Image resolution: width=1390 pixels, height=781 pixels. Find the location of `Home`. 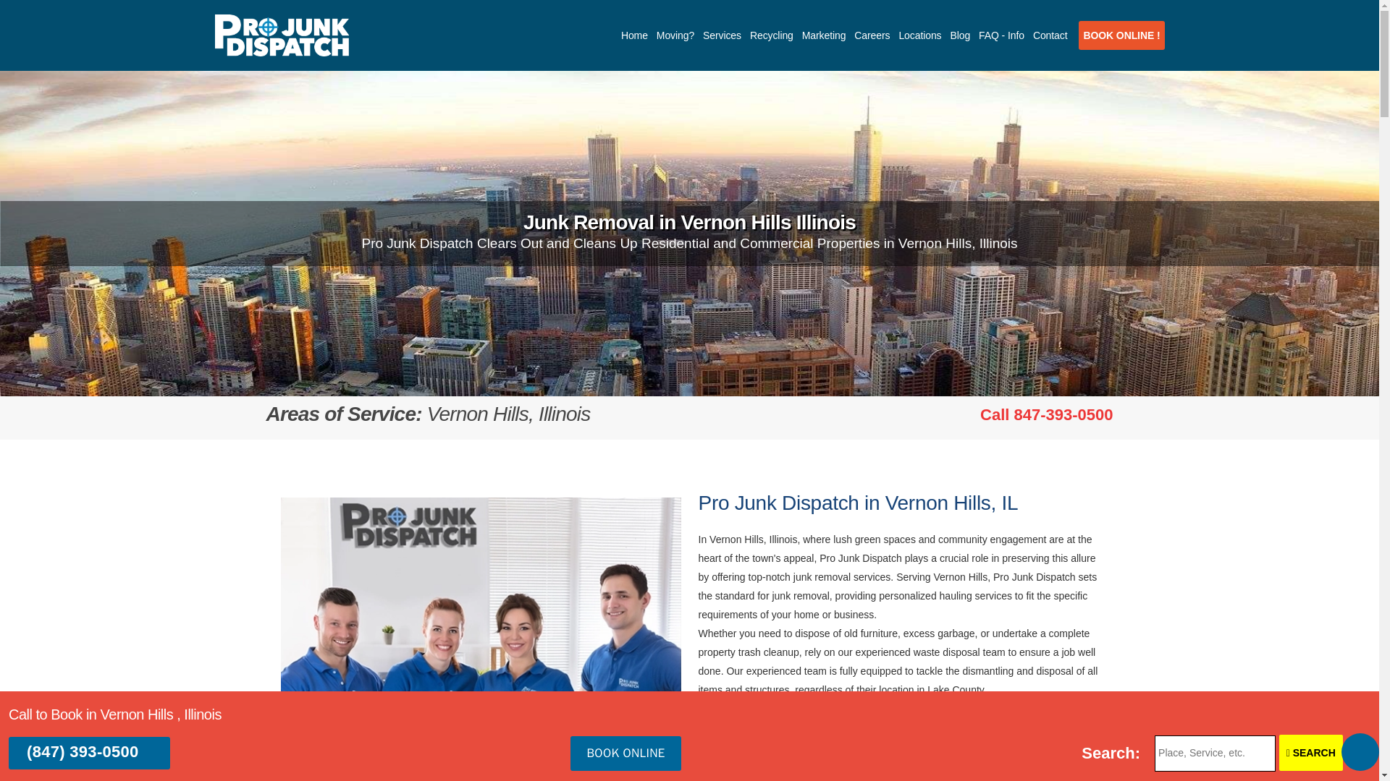

Home is located at coordinates (919, 35).